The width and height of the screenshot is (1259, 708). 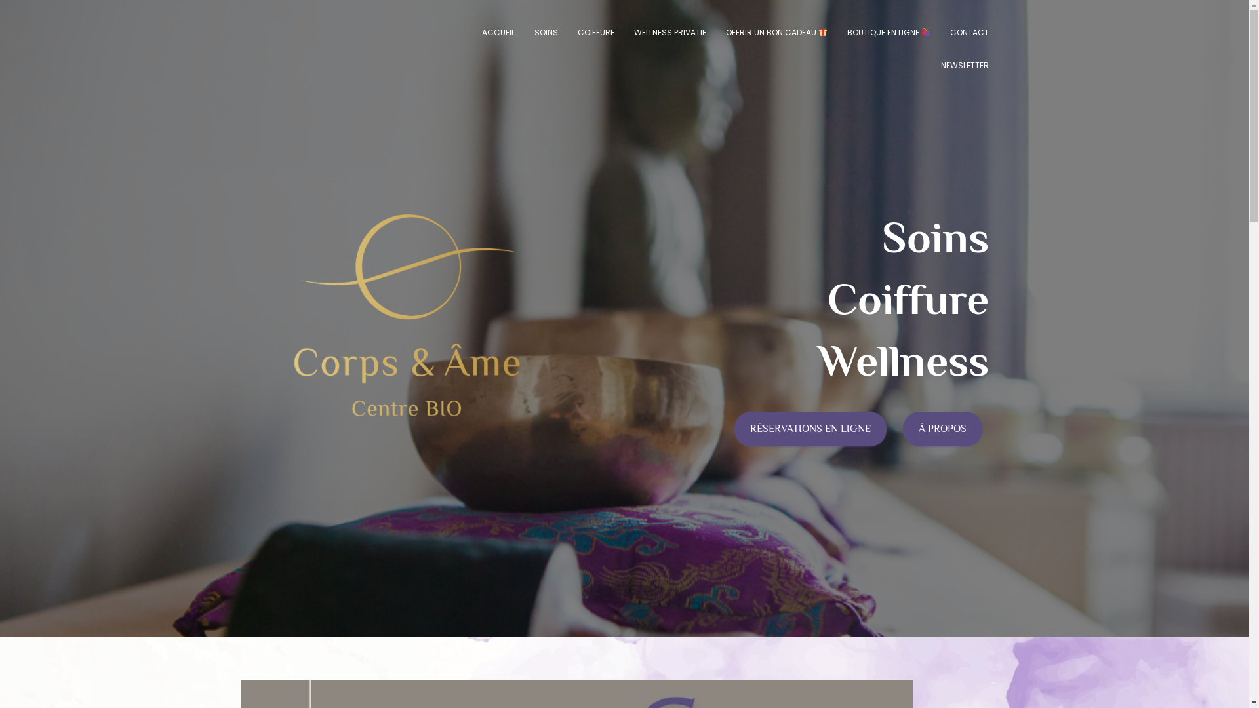 I want to click on NEWSLETTER, so click(x=965, y=66).